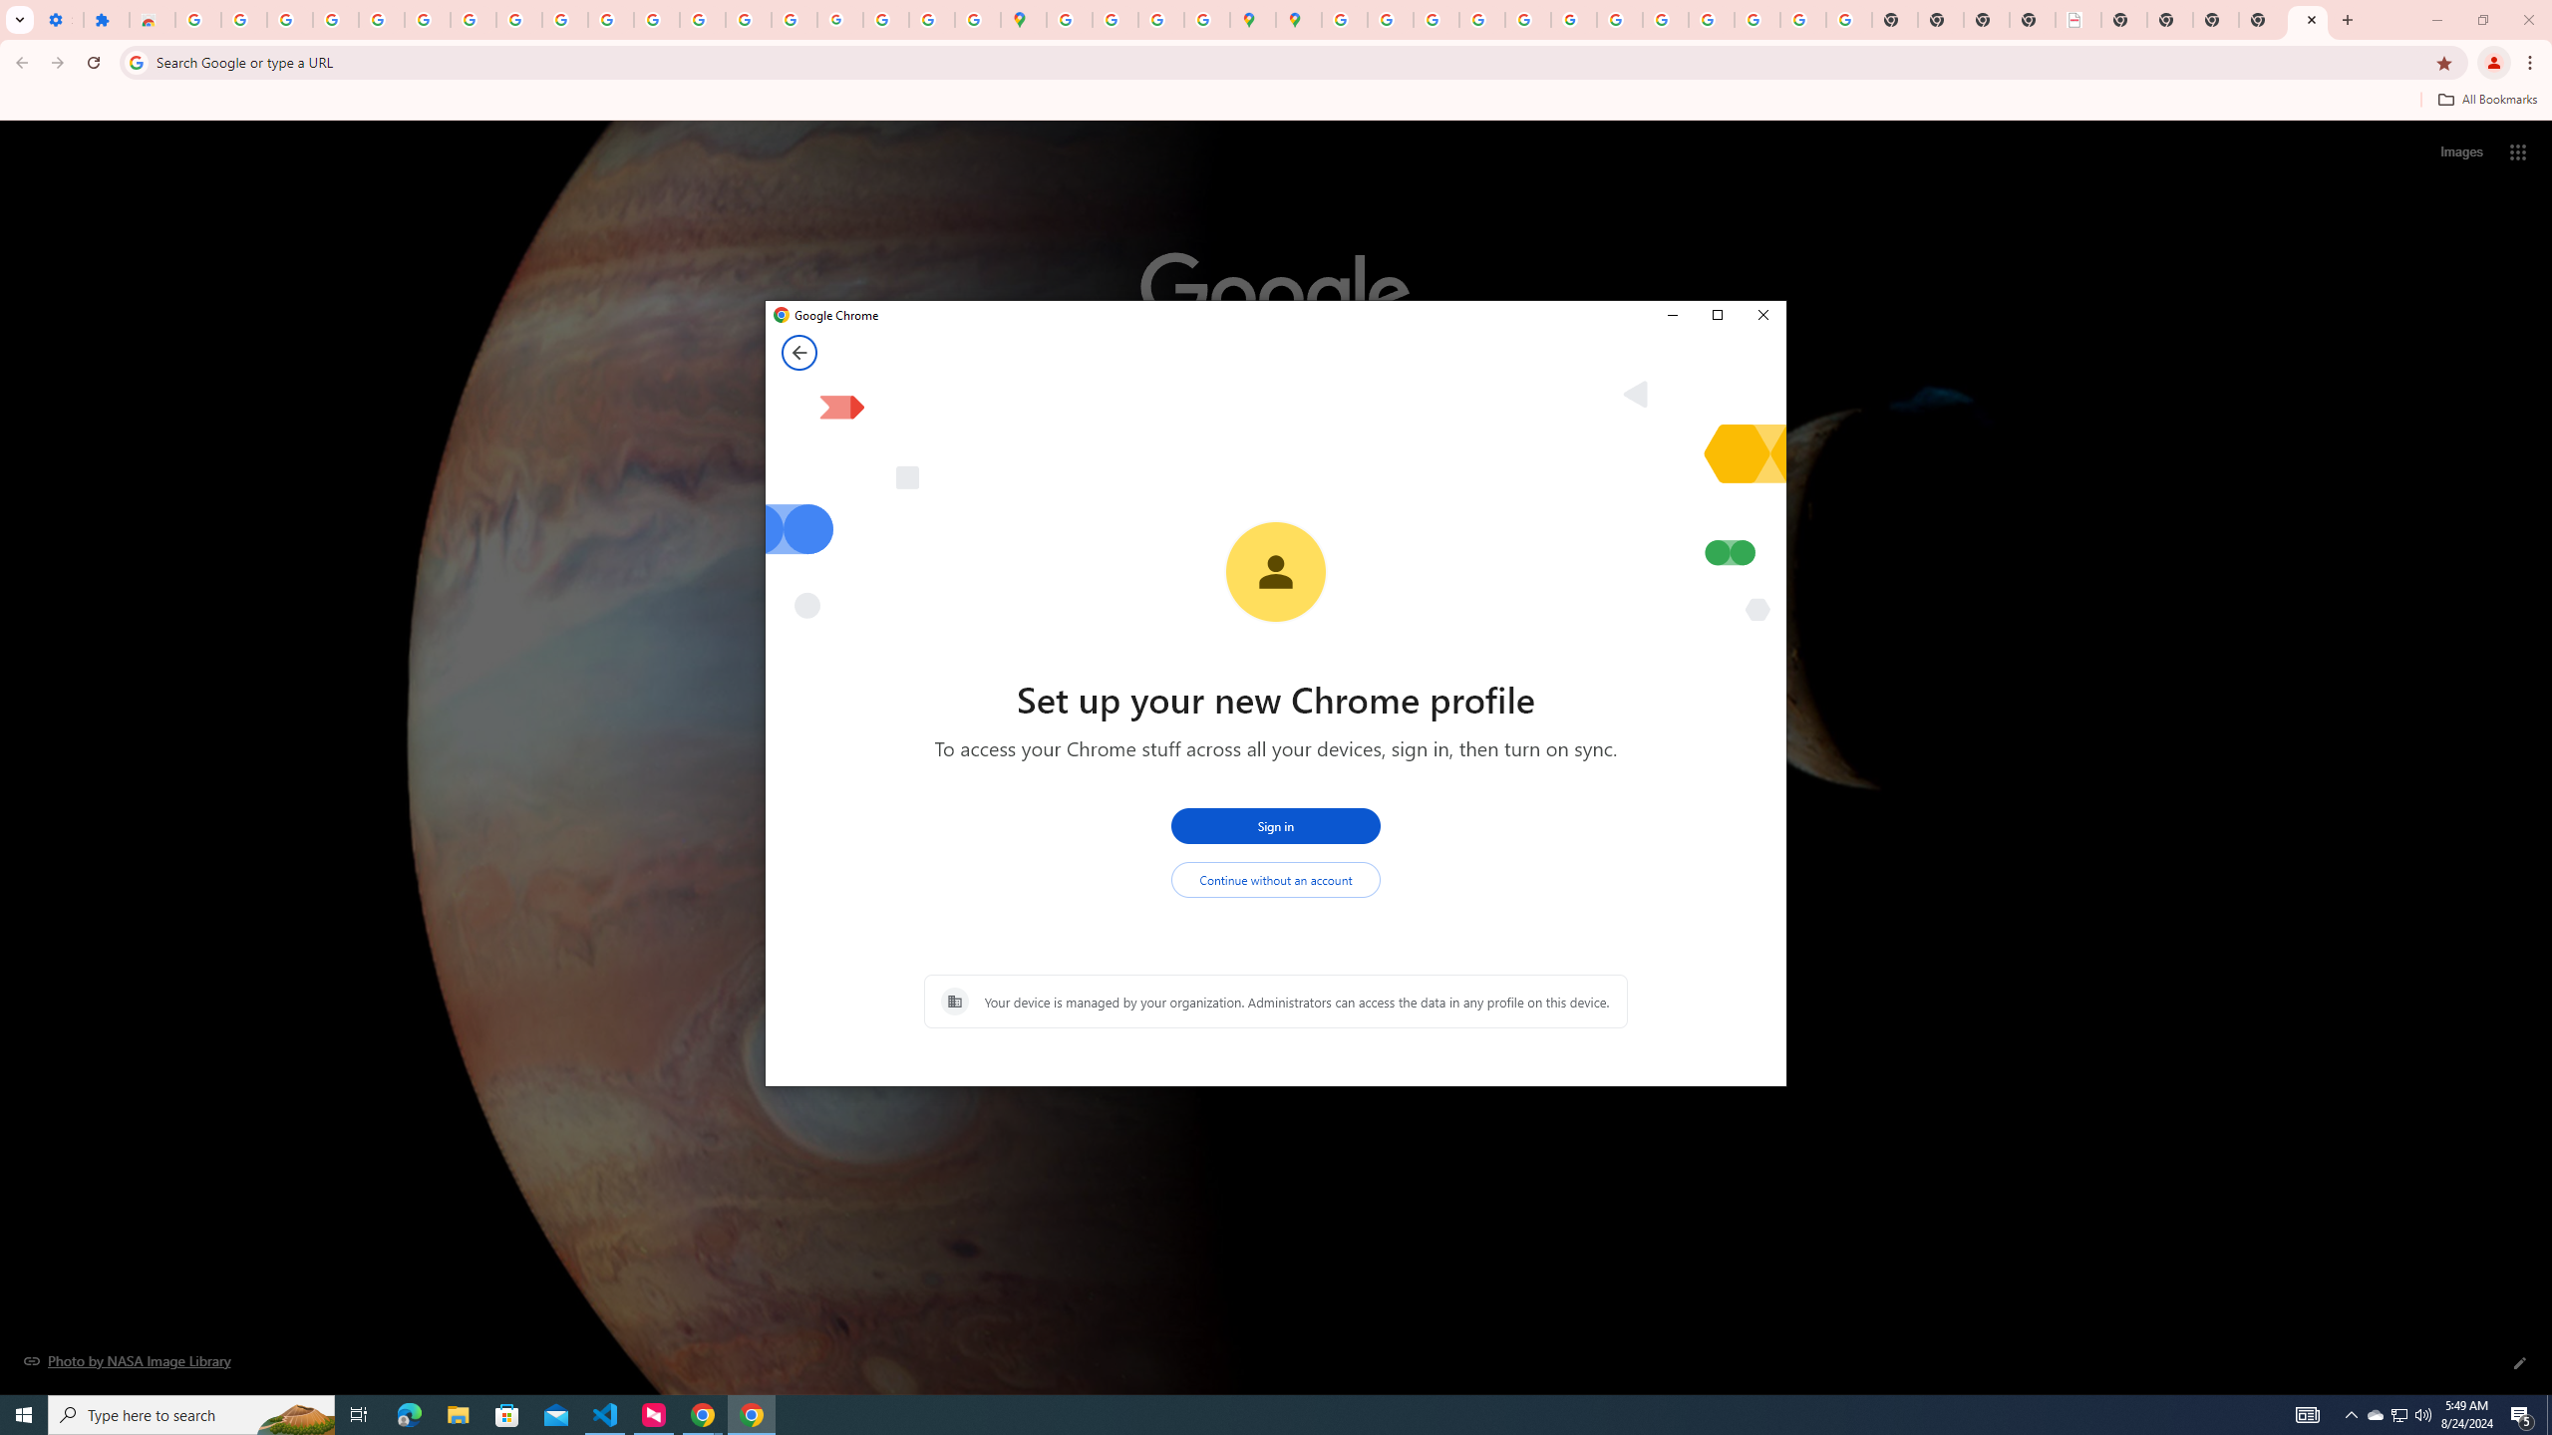  What do you see at coordinates (60, 20) in the screenshot?
I see `Settings - On startup` at bounding box center [60, 20].